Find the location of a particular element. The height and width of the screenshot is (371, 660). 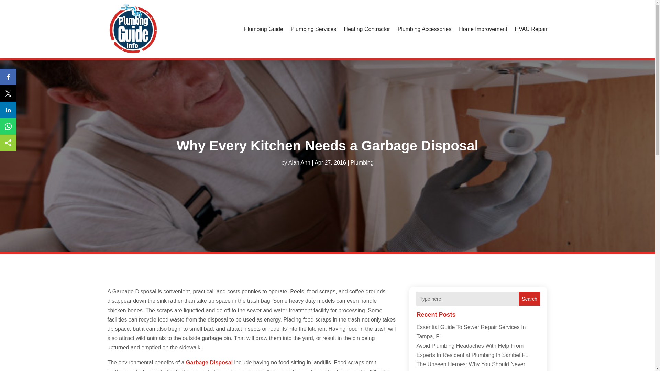

Garbage Disposal is located at coordinates (209, 362).